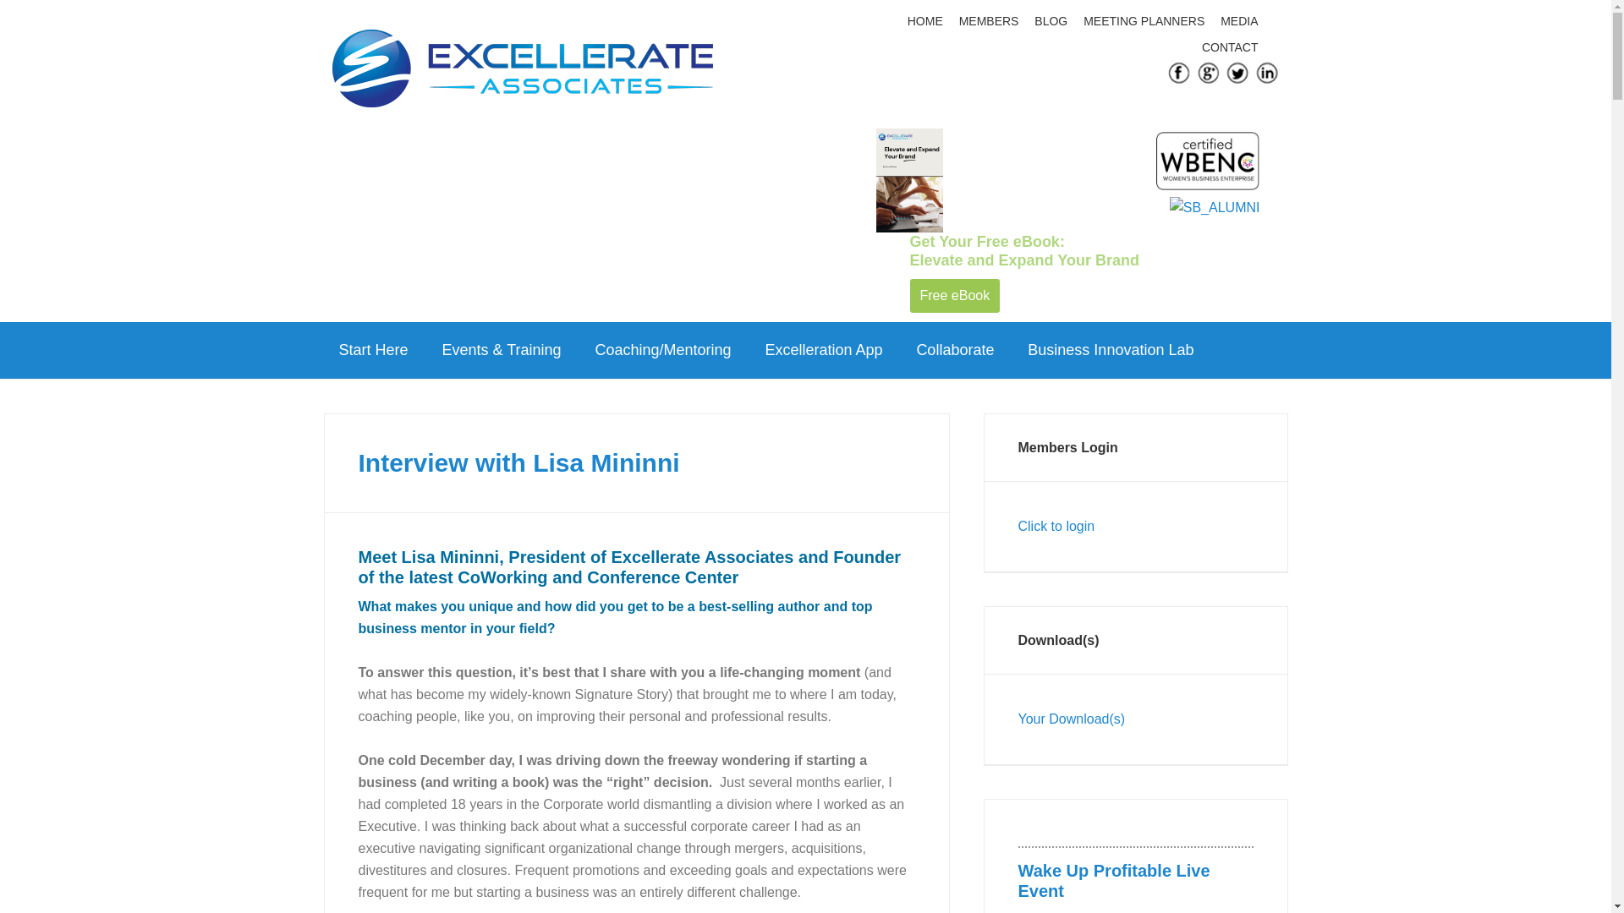  I want to click on MEDIA, so click(1242, 21).